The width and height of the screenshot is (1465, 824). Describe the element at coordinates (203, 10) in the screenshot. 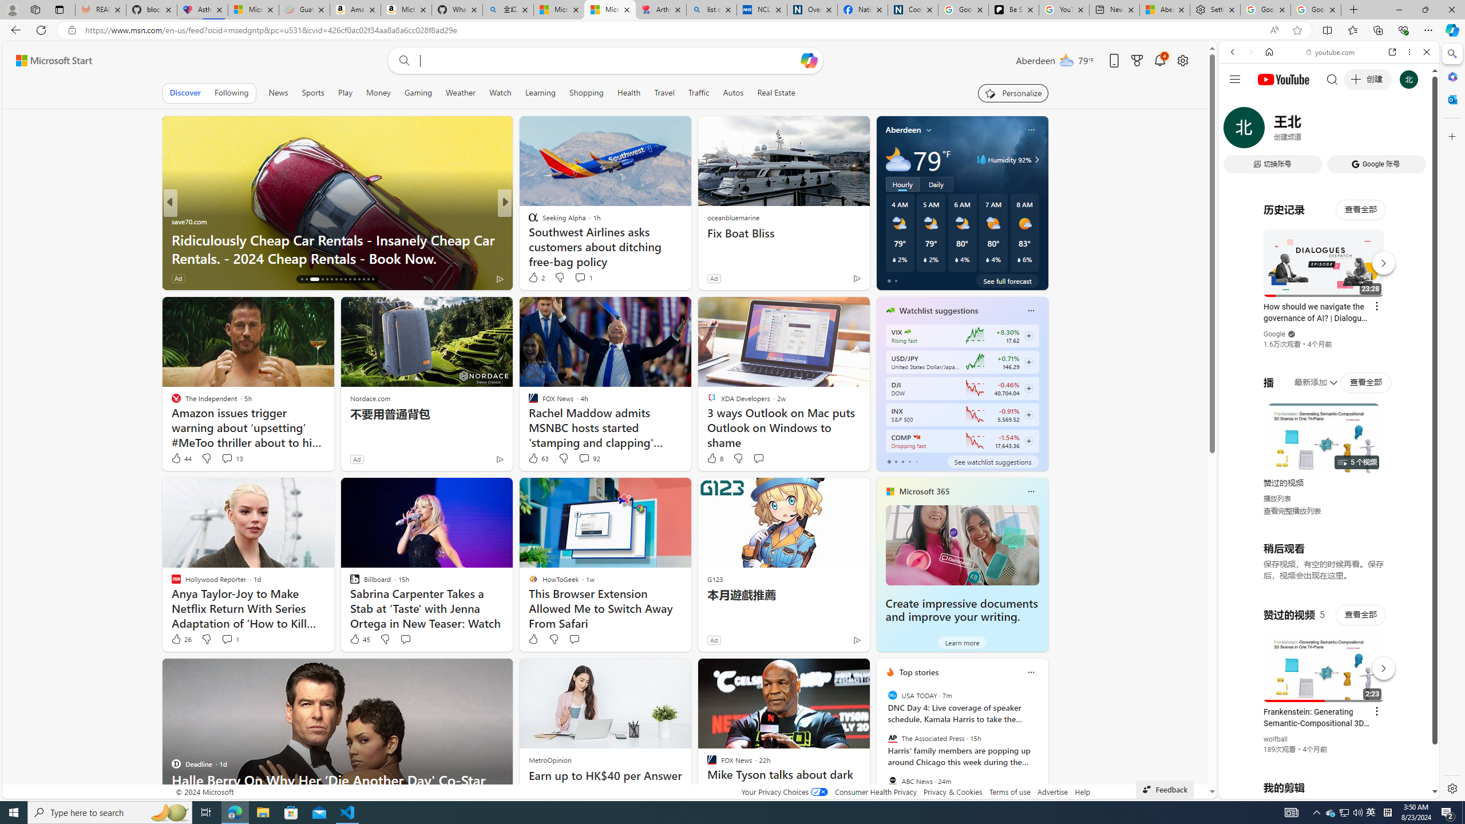

I see `Asthma Inhalers: Names and Types` at that location.